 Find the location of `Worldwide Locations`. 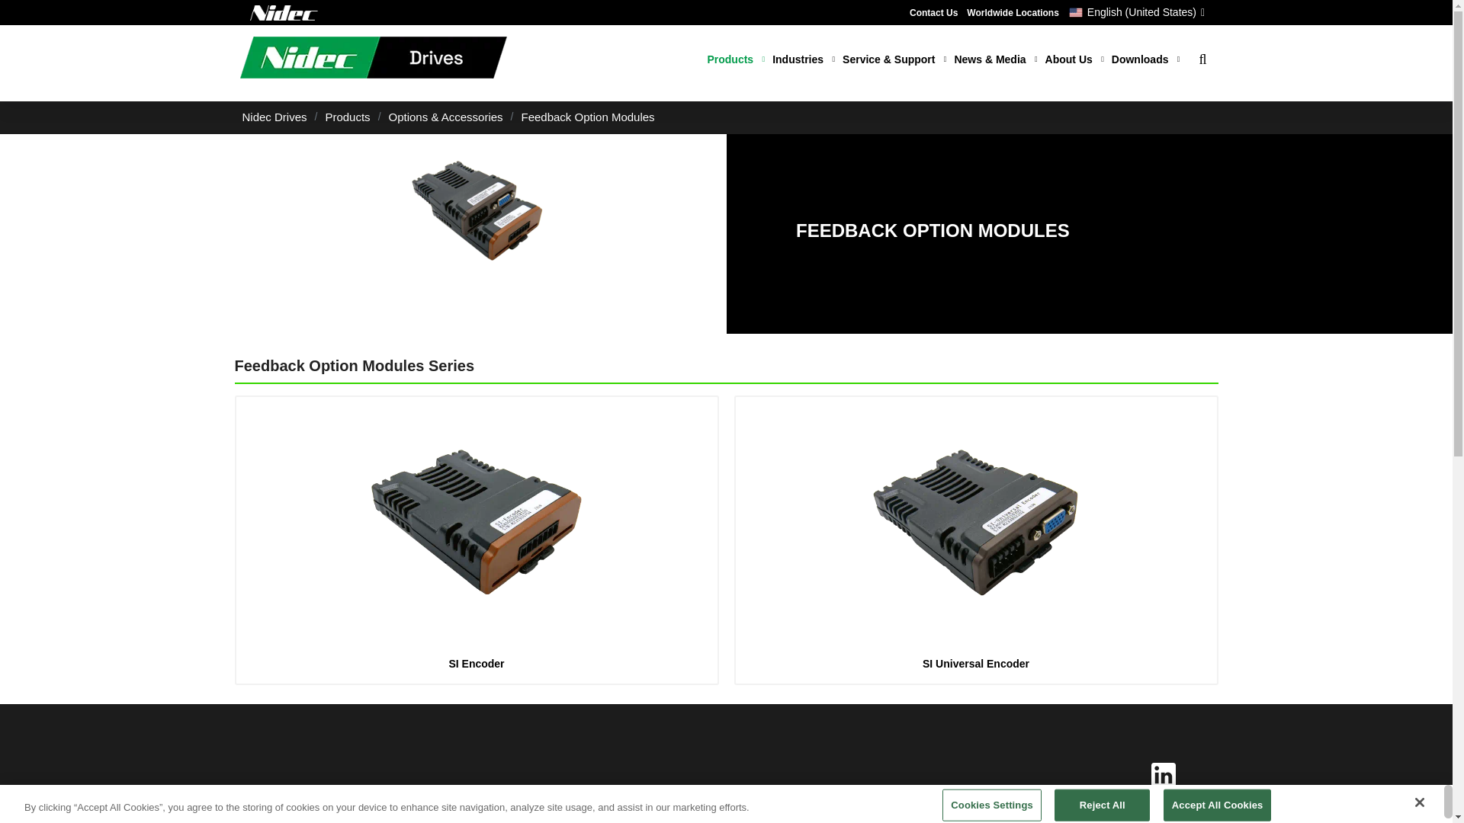

Worldwide Locations is located at coordinates (1013, 12).